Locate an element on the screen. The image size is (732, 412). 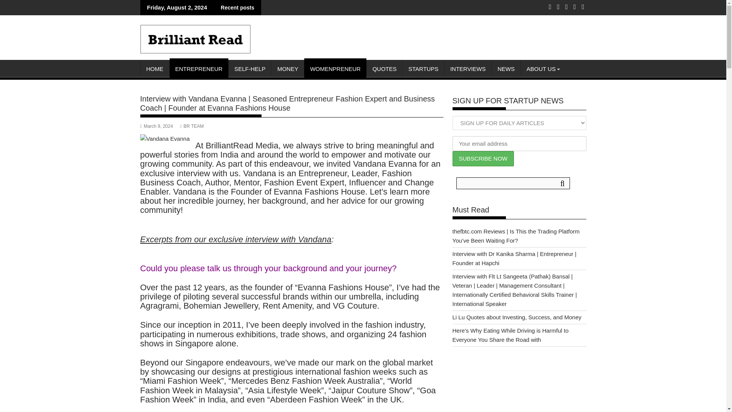
STARTUPS is located at coordinates (423, 69).